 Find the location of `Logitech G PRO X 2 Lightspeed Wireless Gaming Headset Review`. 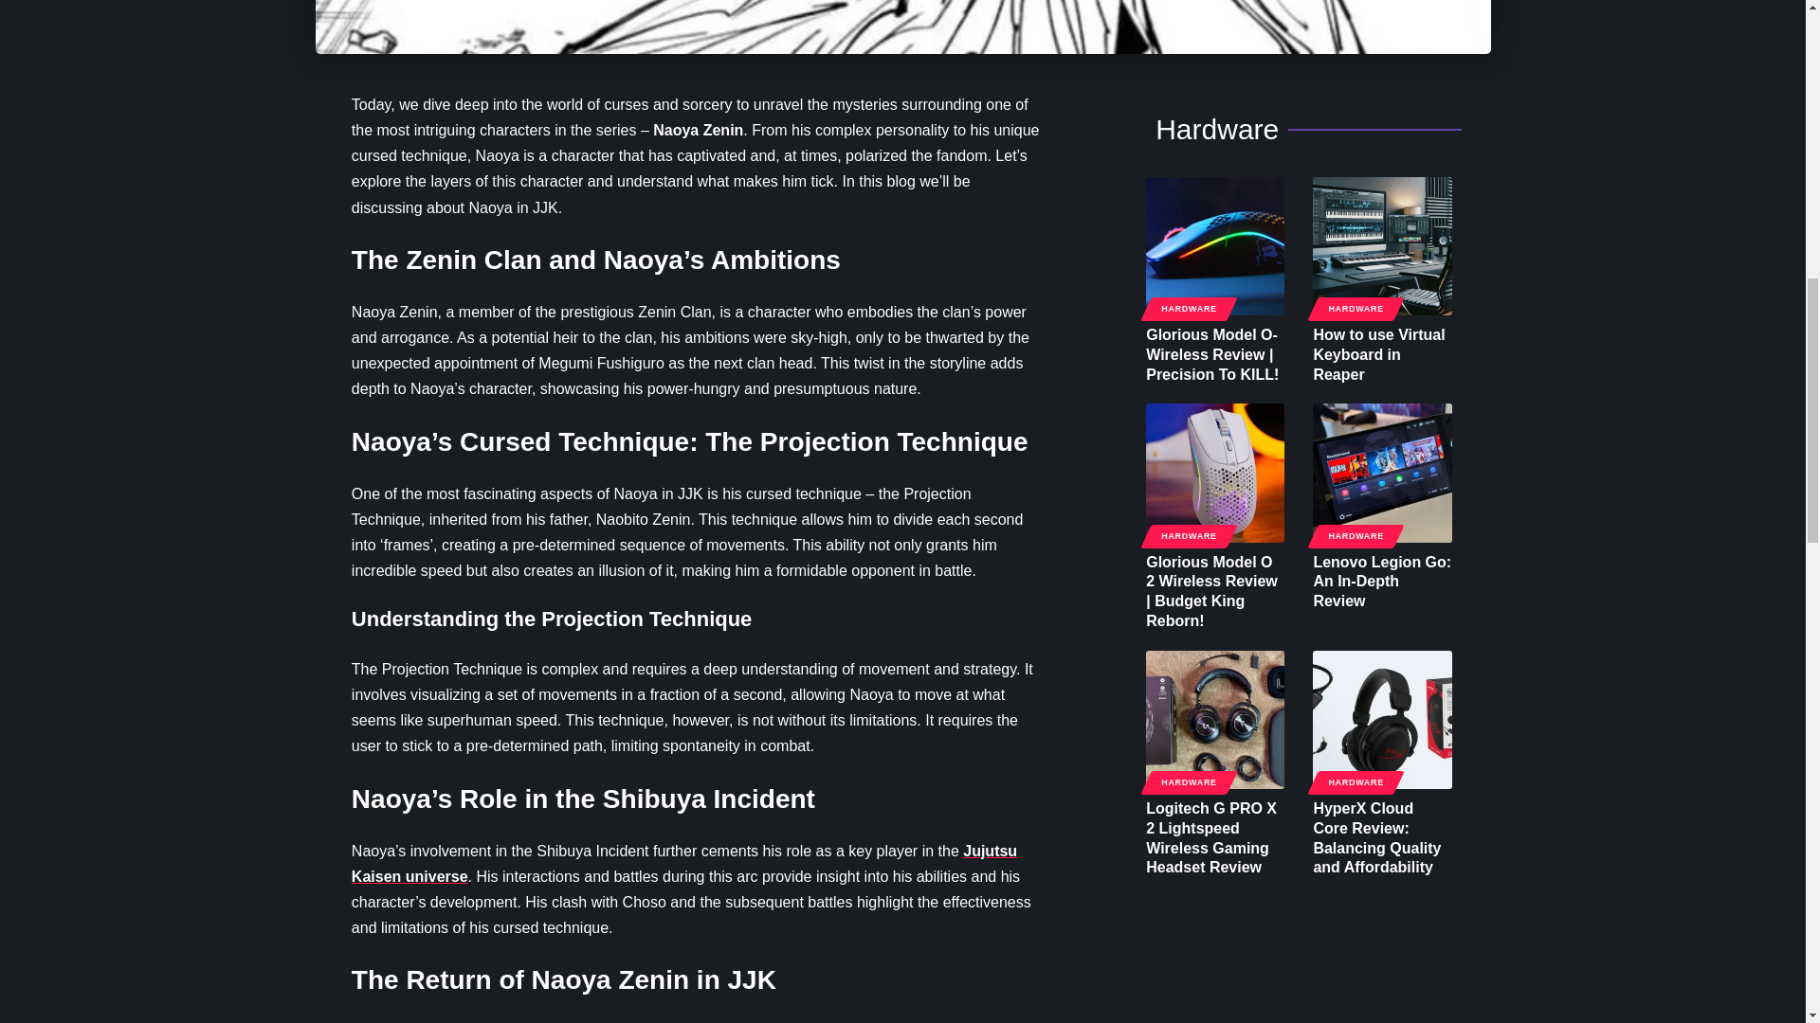

Logitech G PRO X 2 Lightspeed Wireless Gaming Headset Review is located at coordinates (1215, 719).